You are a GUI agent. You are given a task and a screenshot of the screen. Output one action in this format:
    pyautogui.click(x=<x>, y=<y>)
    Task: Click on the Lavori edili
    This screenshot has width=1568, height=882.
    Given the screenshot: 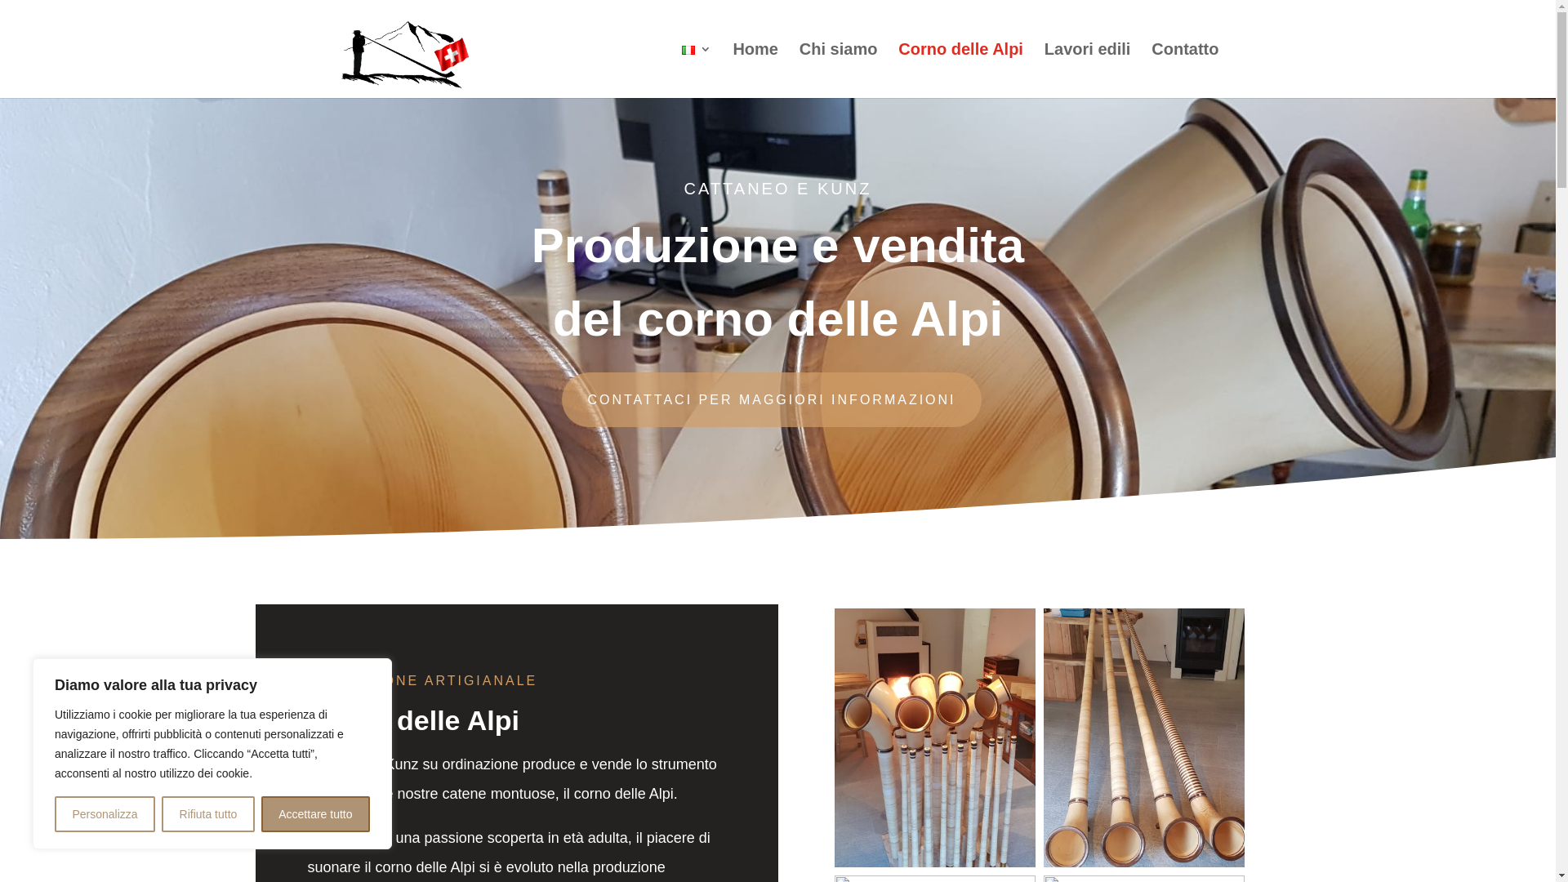 What is the action you would take?
    pyautogui.click(x=1088, y=70)
    